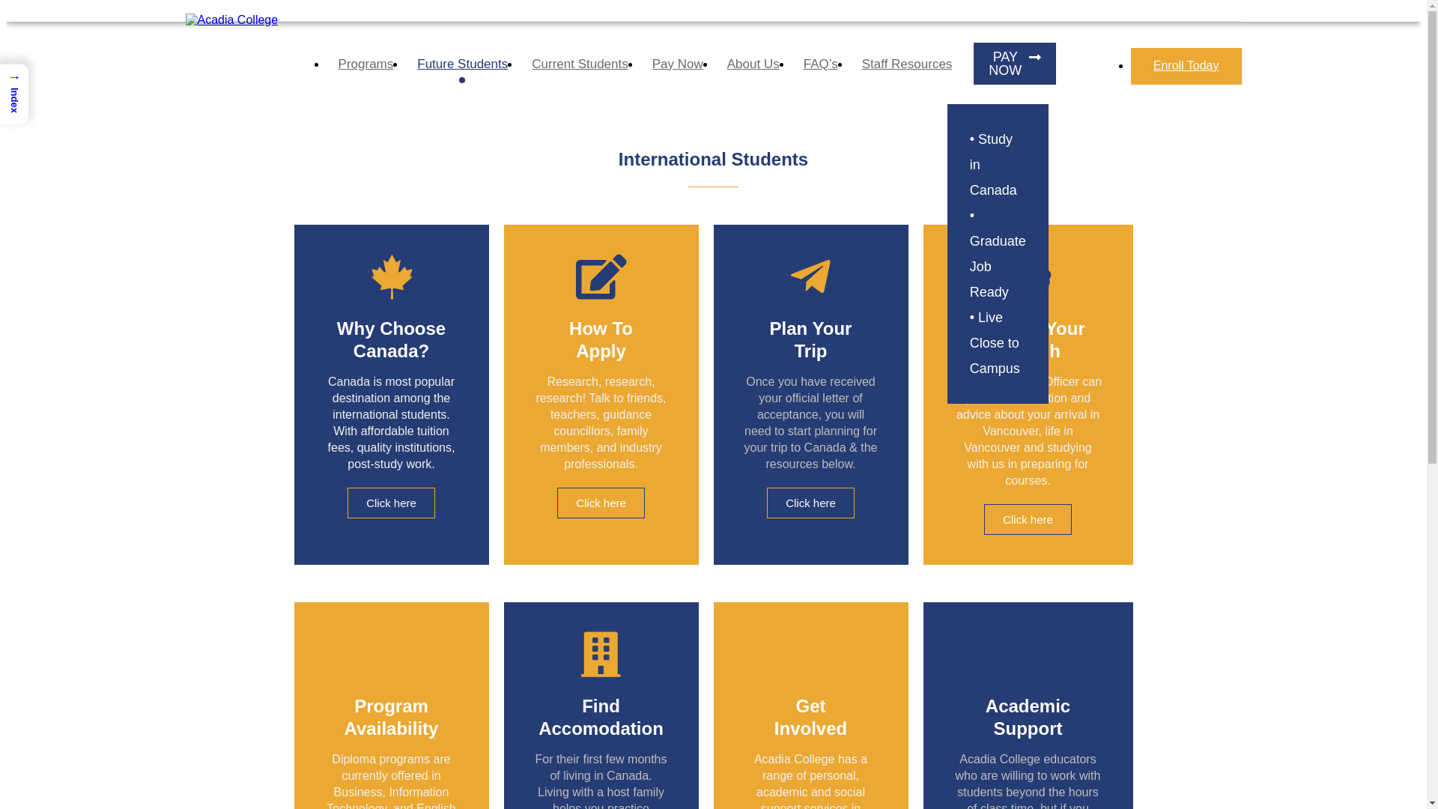  What do you see at coordinates (1015, 64) in the screenshot?
I see `PAY NOW` at bounding box center [1015, 64].